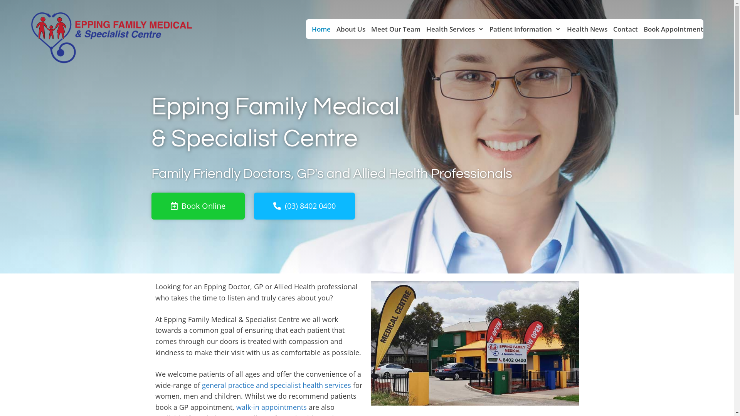 The width and height of the screenshot is (740, 416). What do you see at coordinates (304, 206) in the screenshot?
I see `(03) 8402 0400` at bounding box center [304, 206].